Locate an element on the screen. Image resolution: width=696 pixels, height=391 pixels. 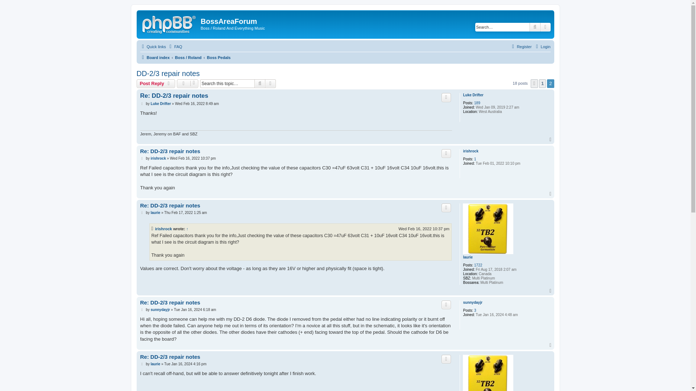
Board index is located at coordinates (170, 24).